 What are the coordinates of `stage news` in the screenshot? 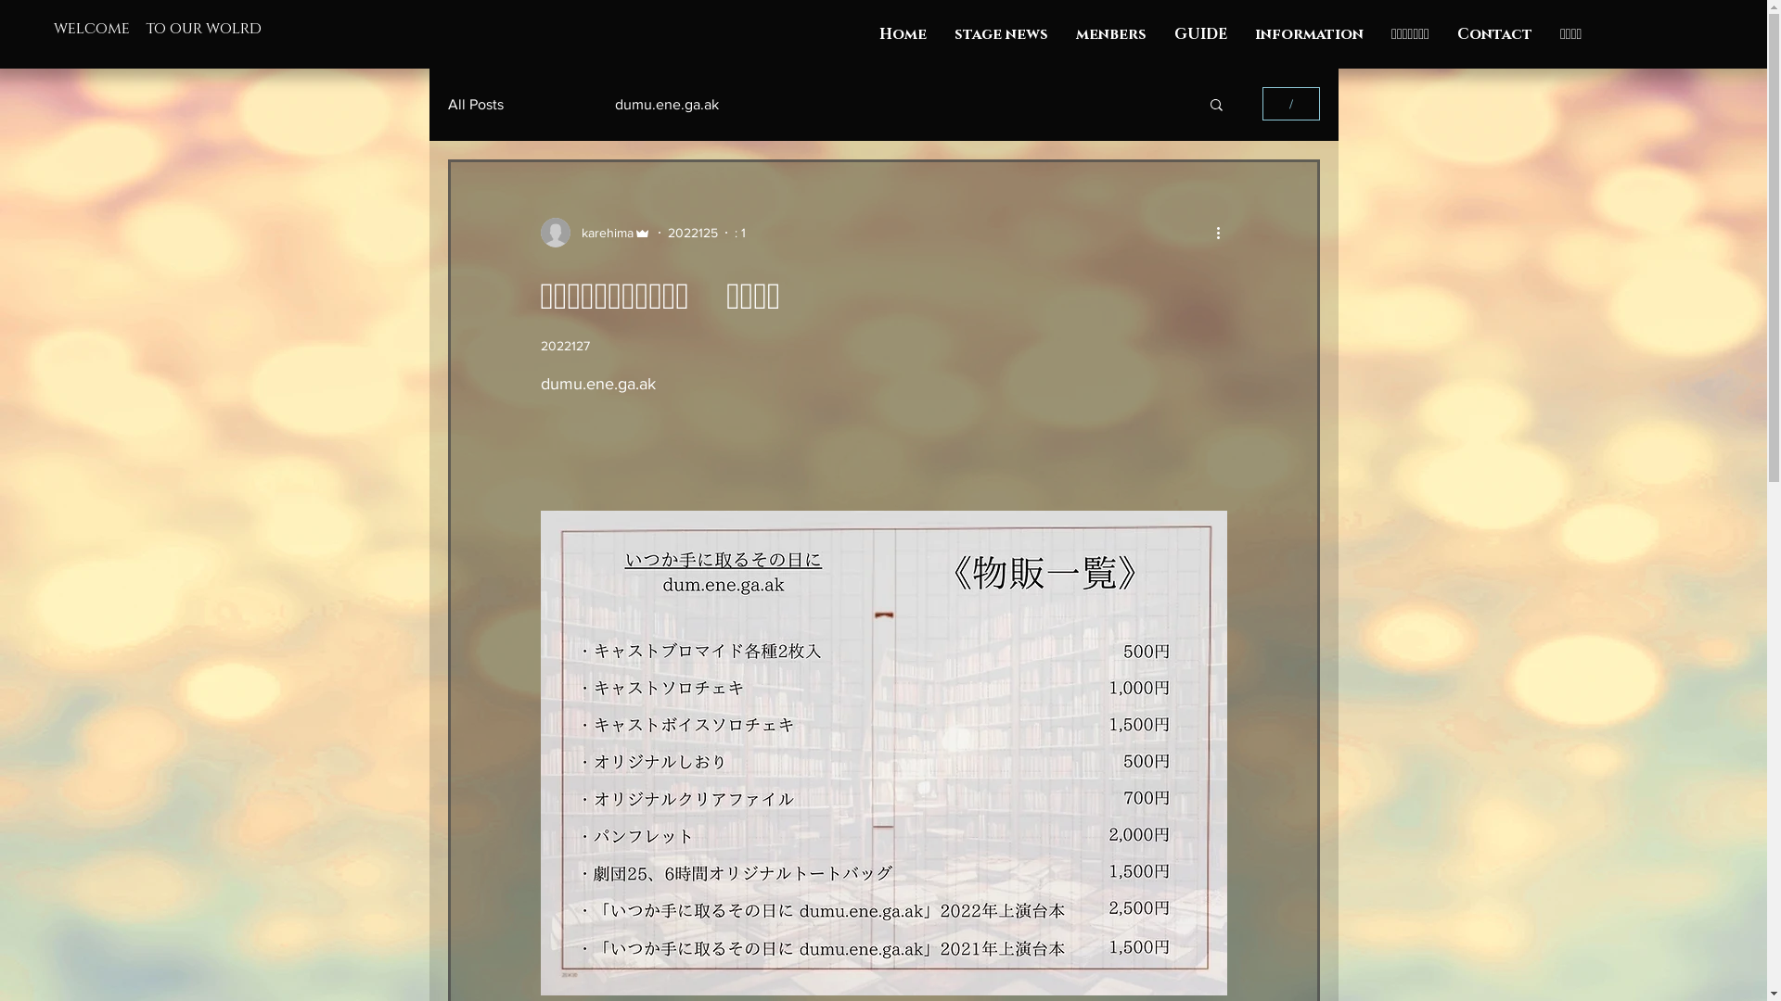 It's located at (1001, 34).